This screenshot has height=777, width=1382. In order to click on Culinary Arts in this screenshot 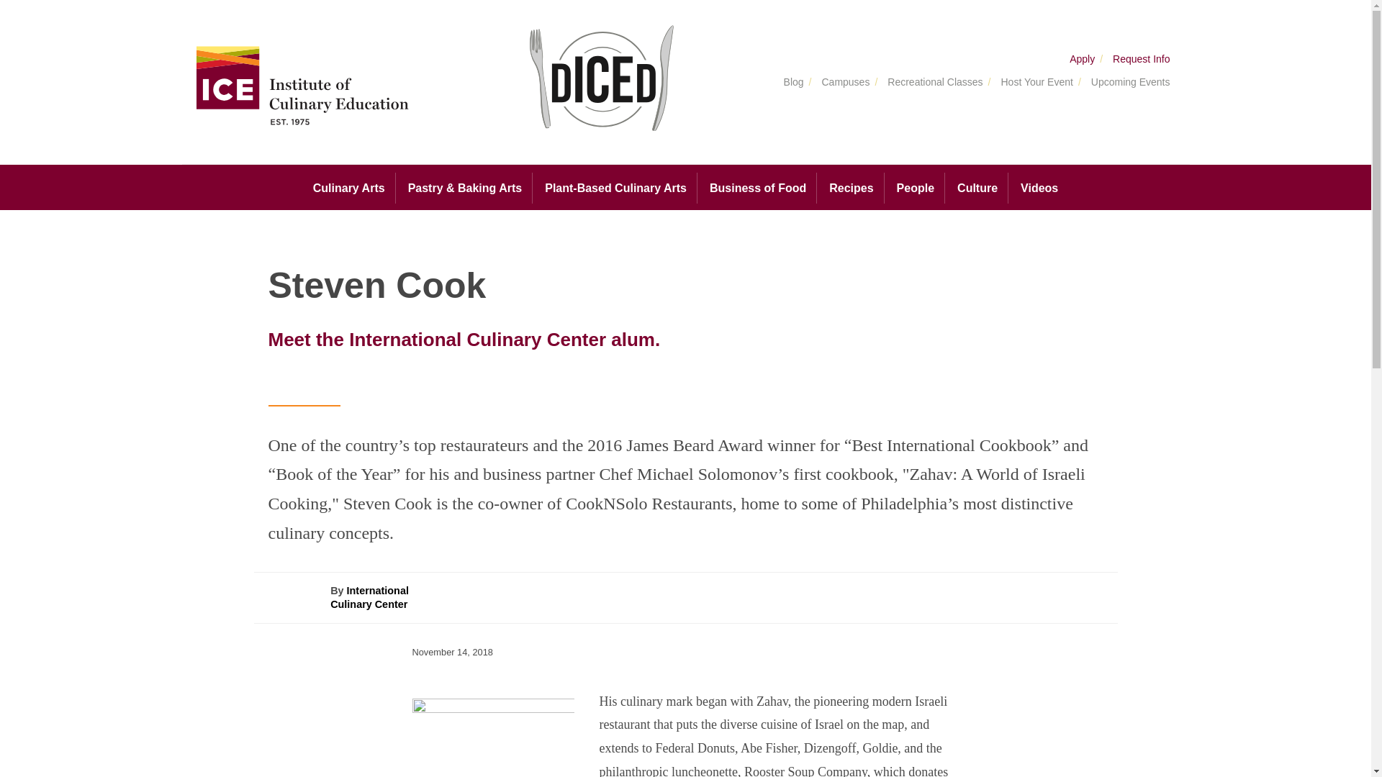, I will do `click(348, 187)`.